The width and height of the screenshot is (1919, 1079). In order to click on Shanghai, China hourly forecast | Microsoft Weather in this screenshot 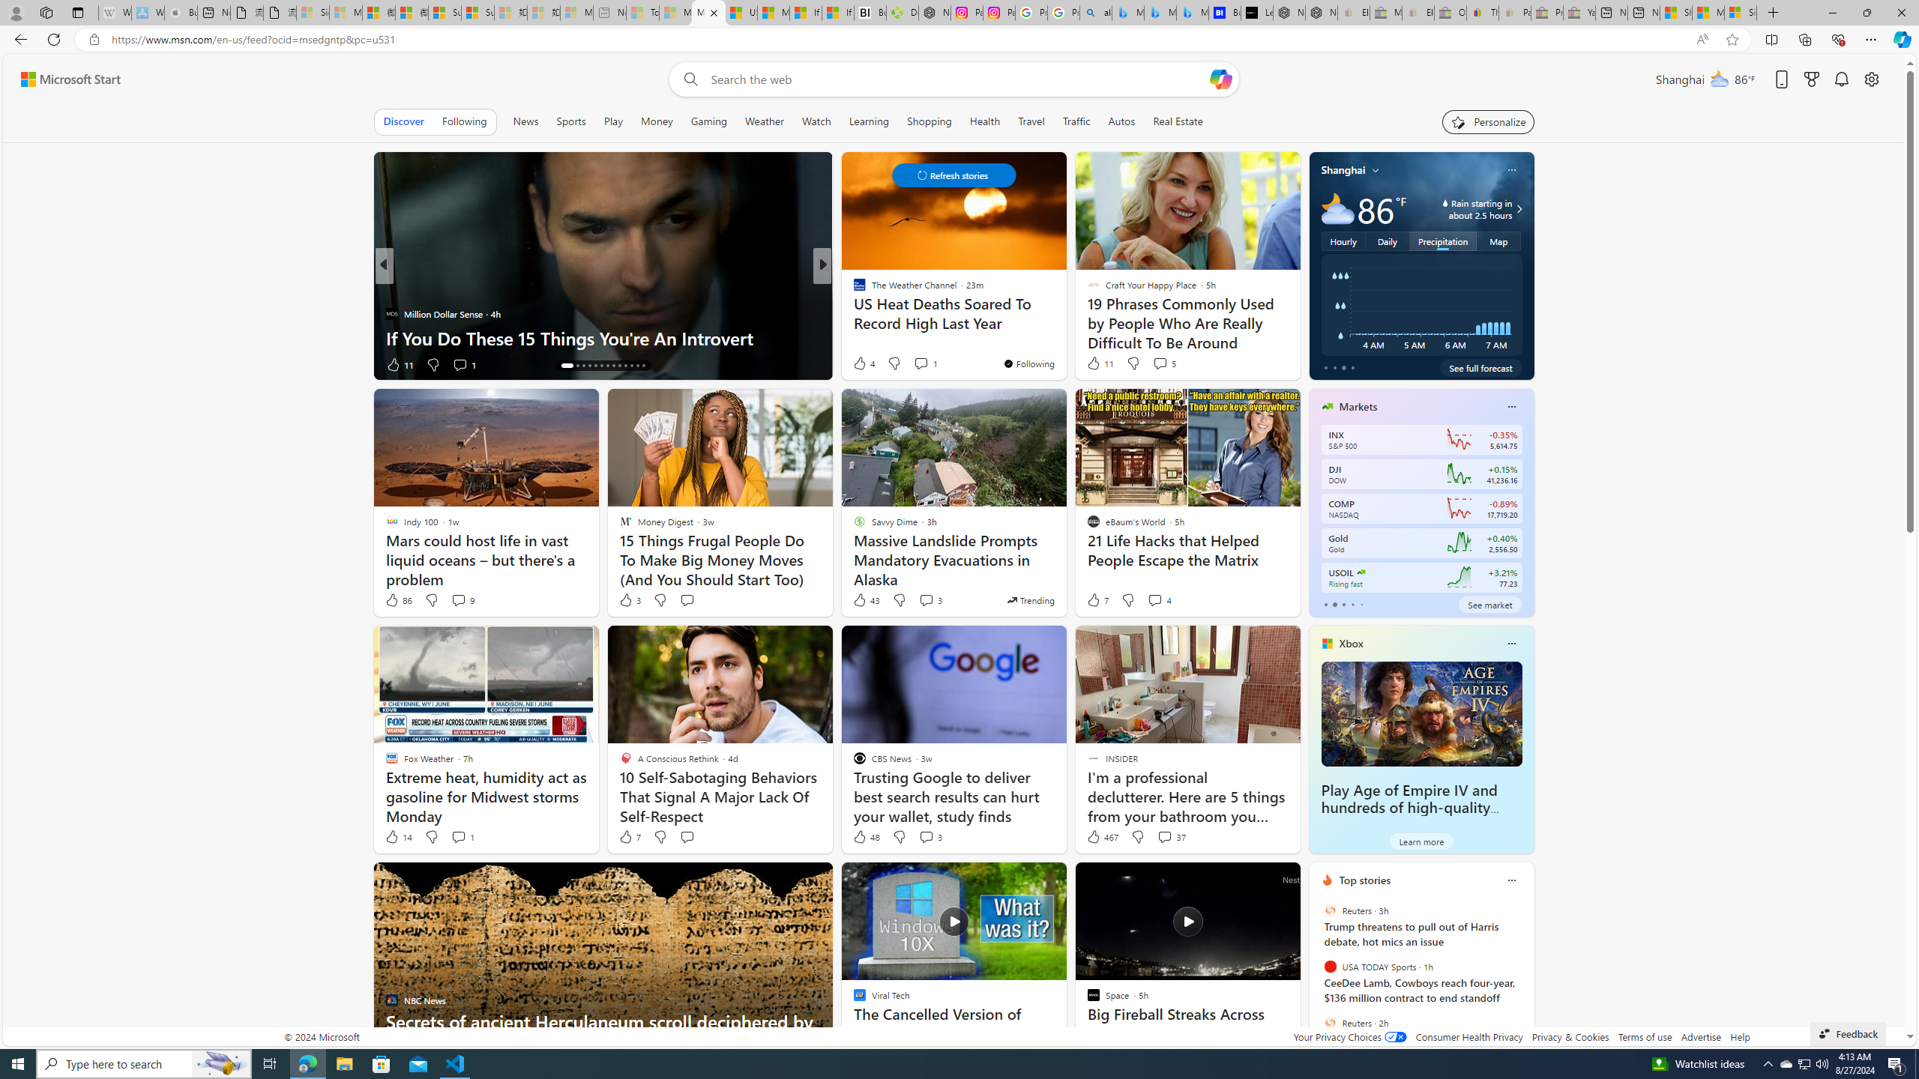, I will do `click(1676, 13)`.